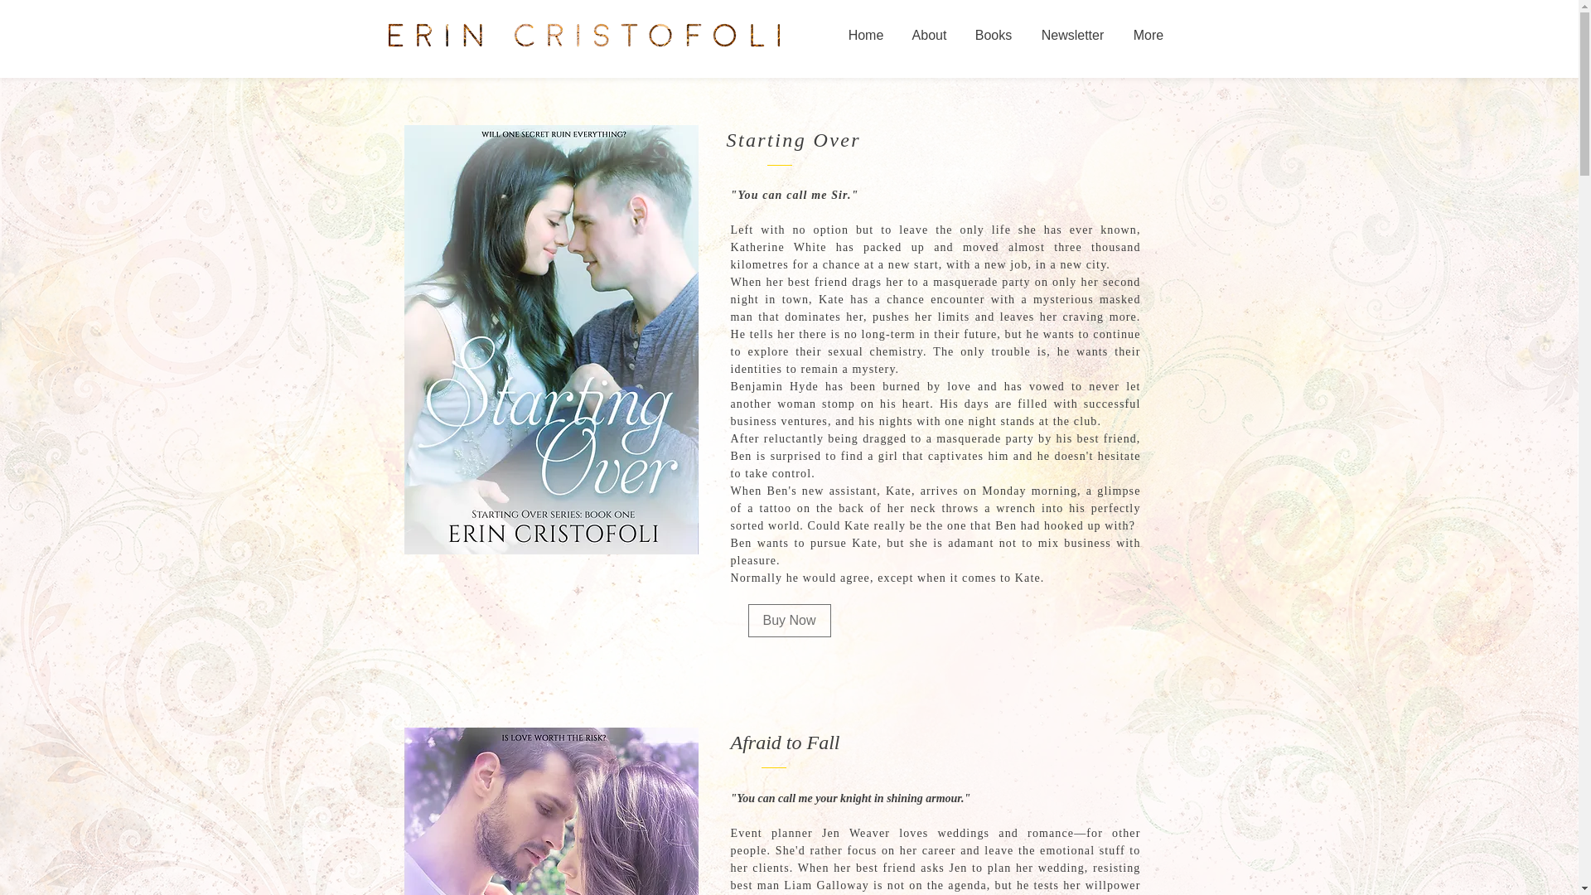 This screenshot has width=1591, height=895. I want to click on Buy Now, so click(789, 620).